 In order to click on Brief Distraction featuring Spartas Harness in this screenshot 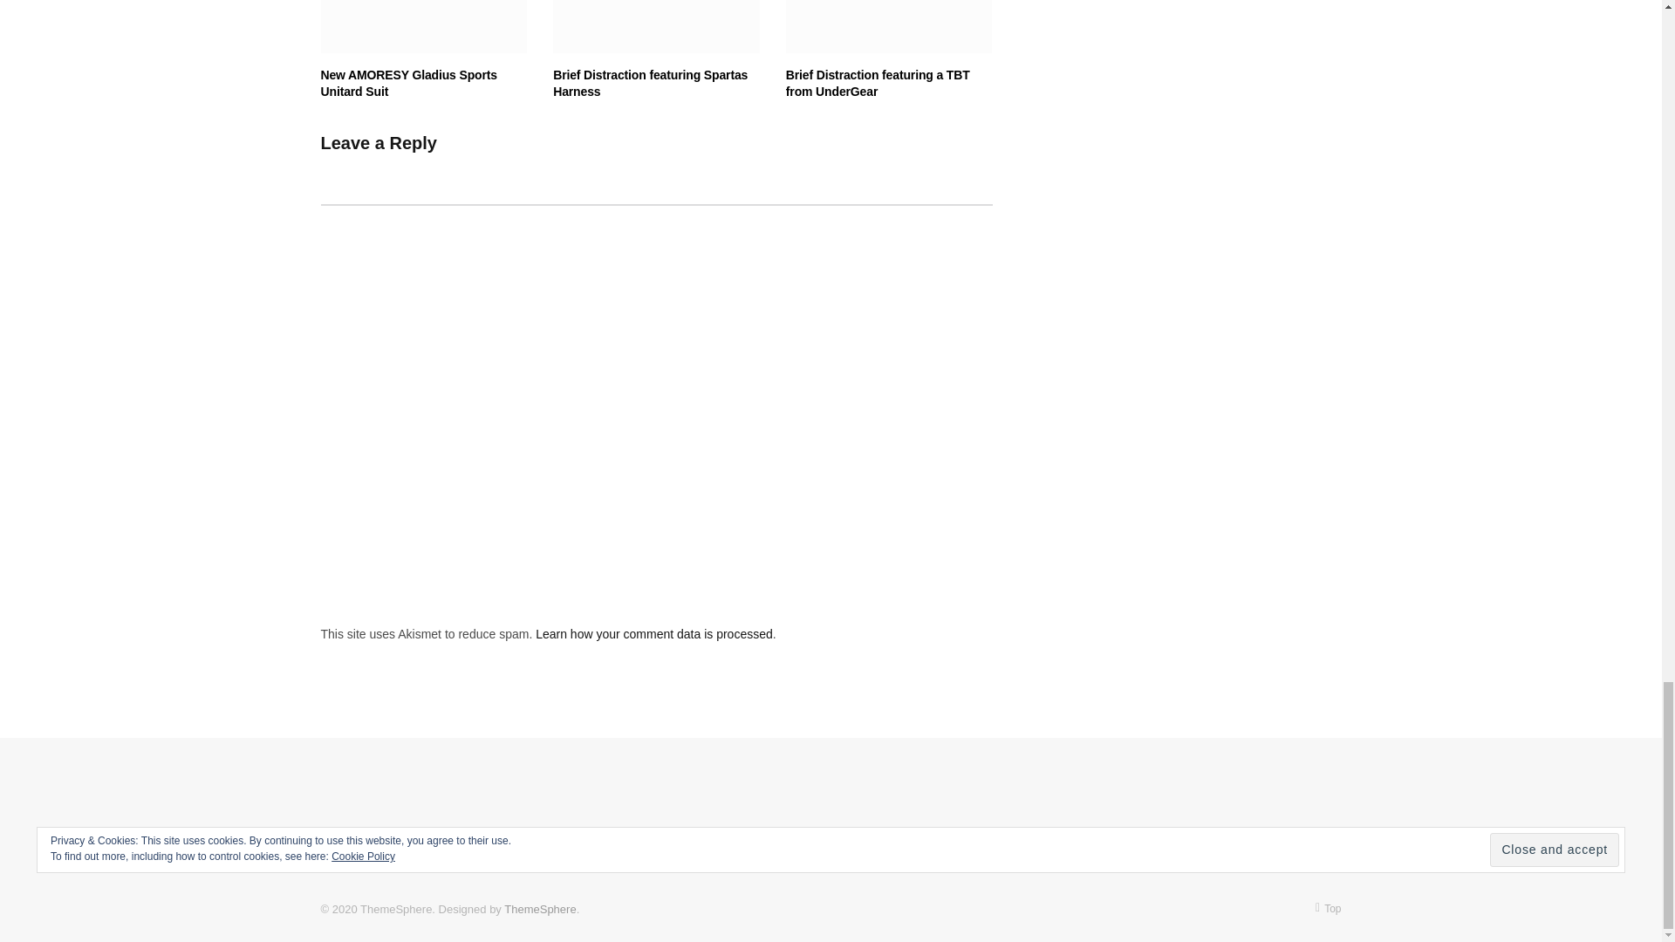, I will do `click(656, 26)`.